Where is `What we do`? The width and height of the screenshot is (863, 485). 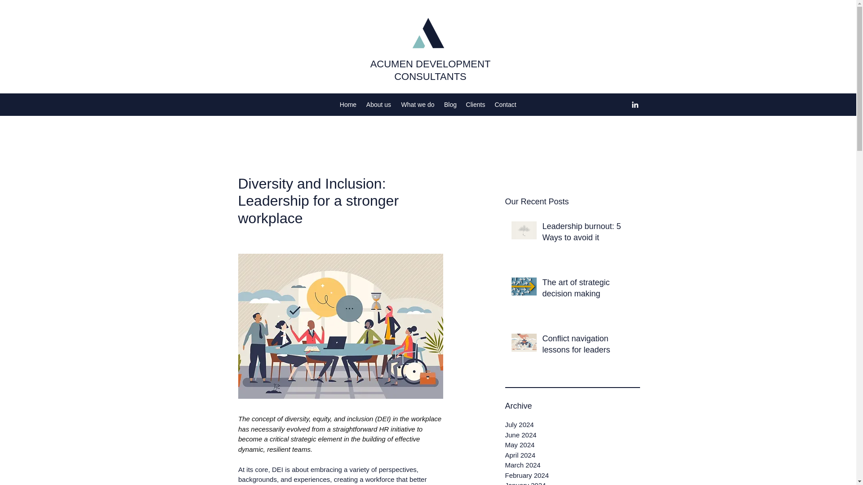
What we do is located at coordinates (418, 105).